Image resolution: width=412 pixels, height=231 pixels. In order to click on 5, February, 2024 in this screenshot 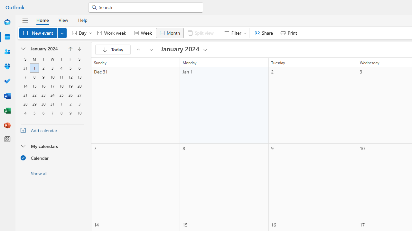, I will do `click(34, 113)`.